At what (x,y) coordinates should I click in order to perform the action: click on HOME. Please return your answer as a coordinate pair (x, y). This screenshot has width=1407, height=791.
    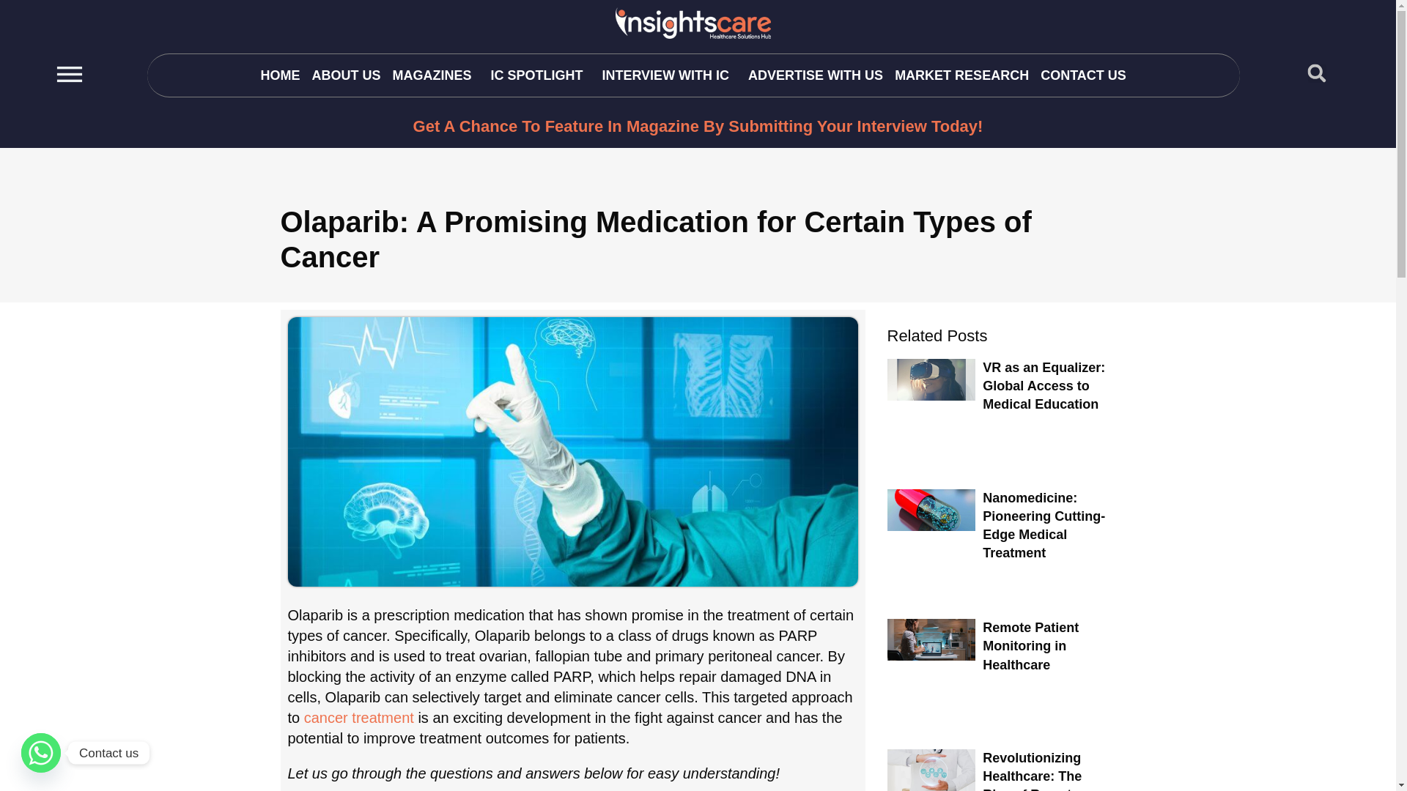
    Looking at the image, I should click on (280, 75).